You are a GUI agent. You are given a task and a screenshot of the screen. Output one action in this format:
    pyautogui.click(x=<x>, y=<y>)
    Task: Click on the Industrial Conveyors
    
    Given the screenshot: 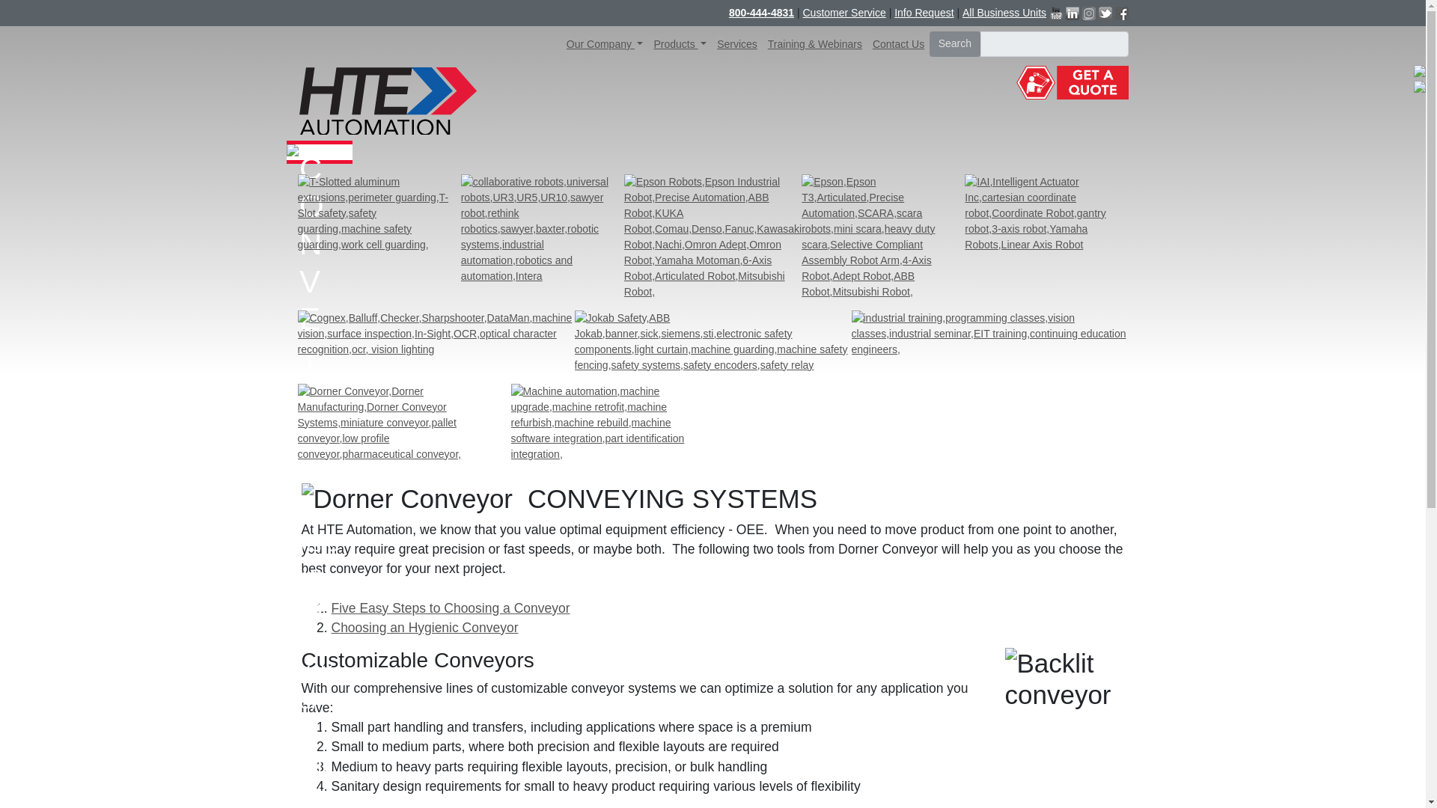 What is the action you would take?
    pyautogui.click(x=392, y=422)
    